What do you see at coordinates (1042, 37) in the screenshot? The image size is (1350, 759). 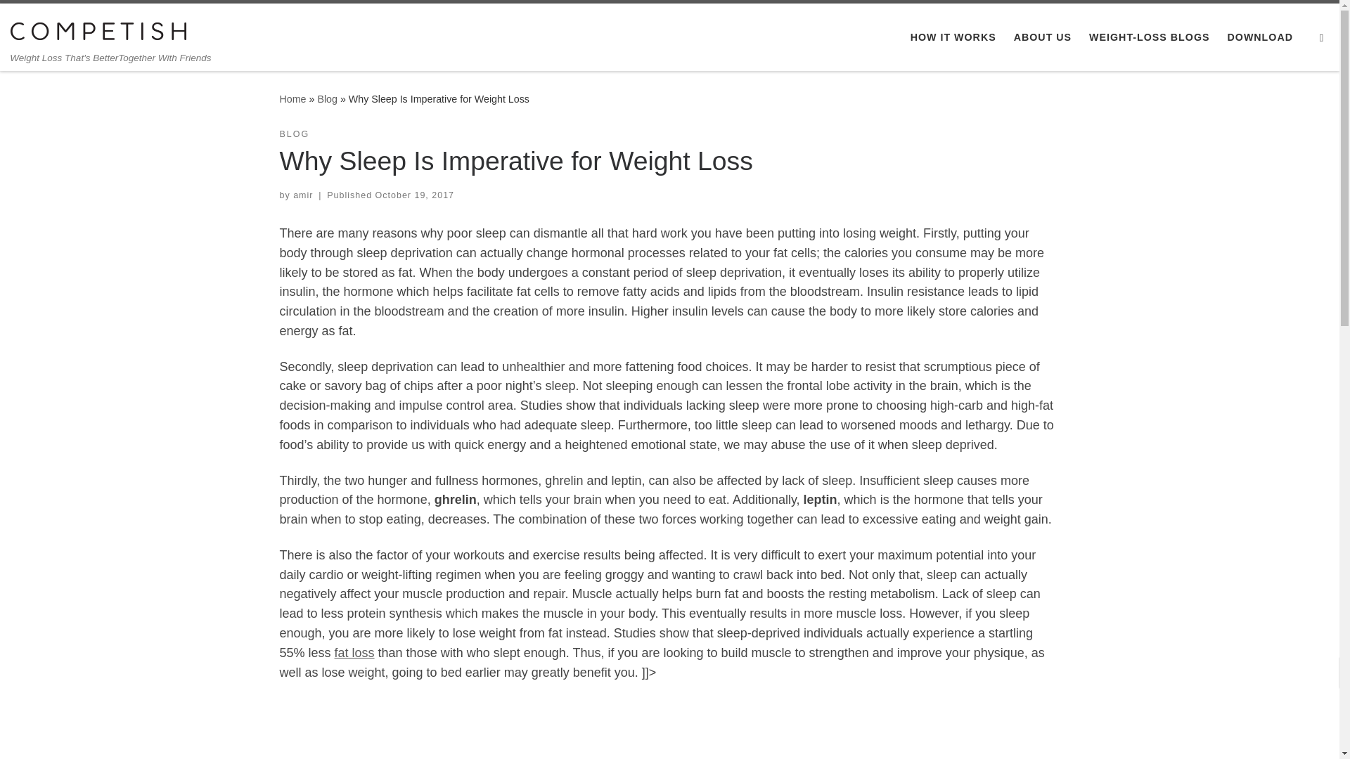 I see `ABOUT US` at bounding box center [1042, 37].